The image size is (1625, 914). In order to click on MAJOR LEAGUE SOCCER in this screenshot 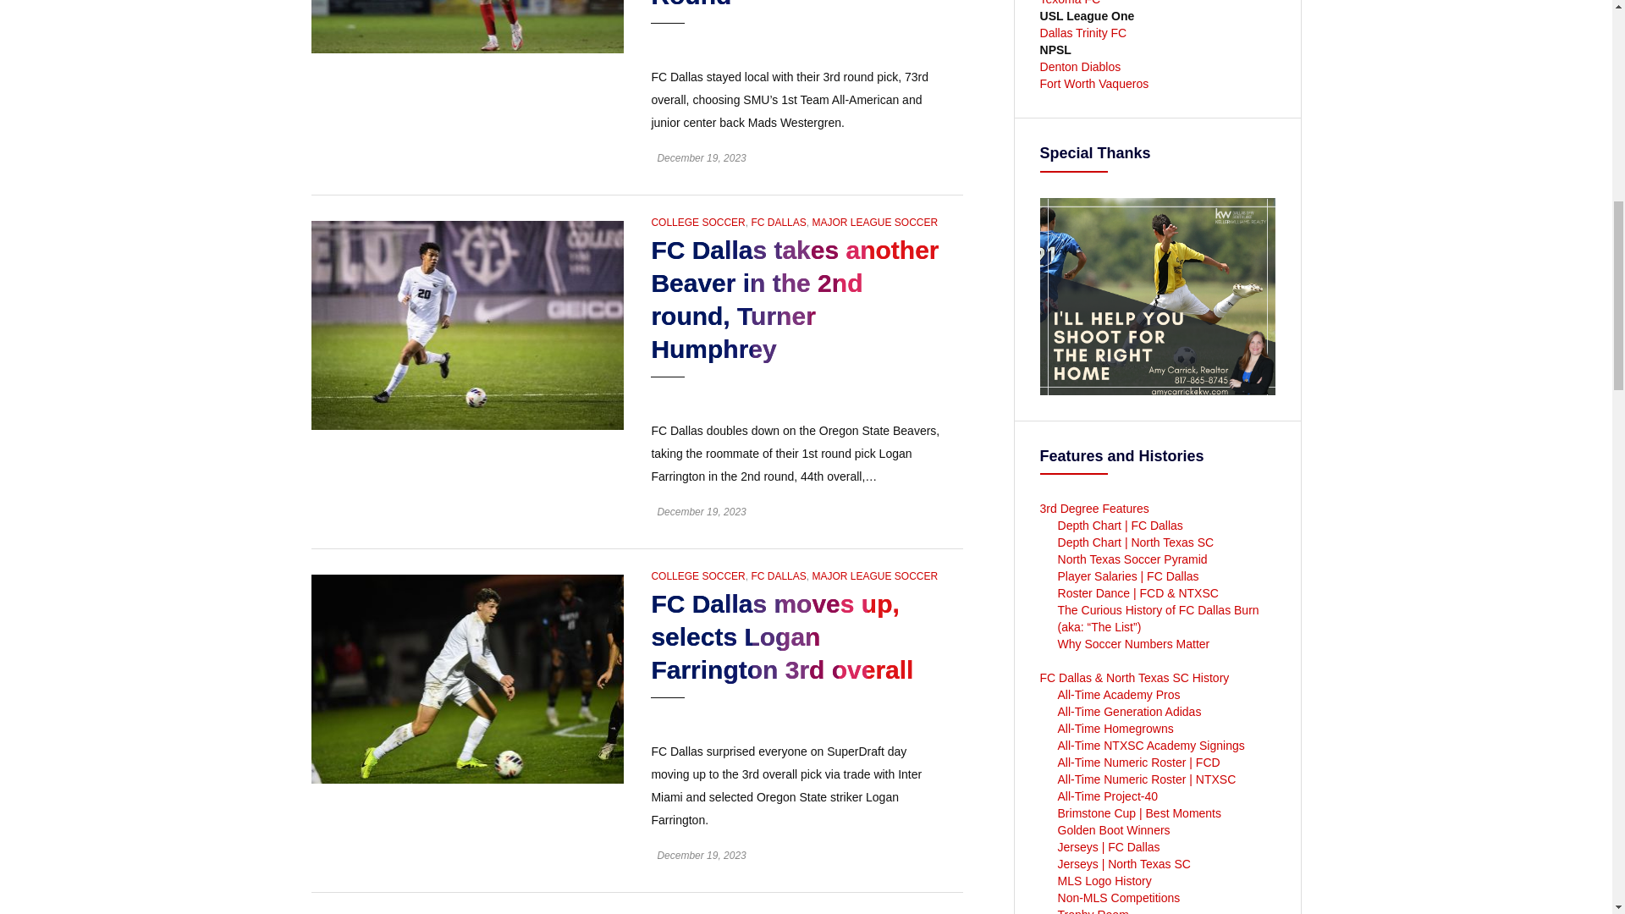, I will do `click(873, 222)`.